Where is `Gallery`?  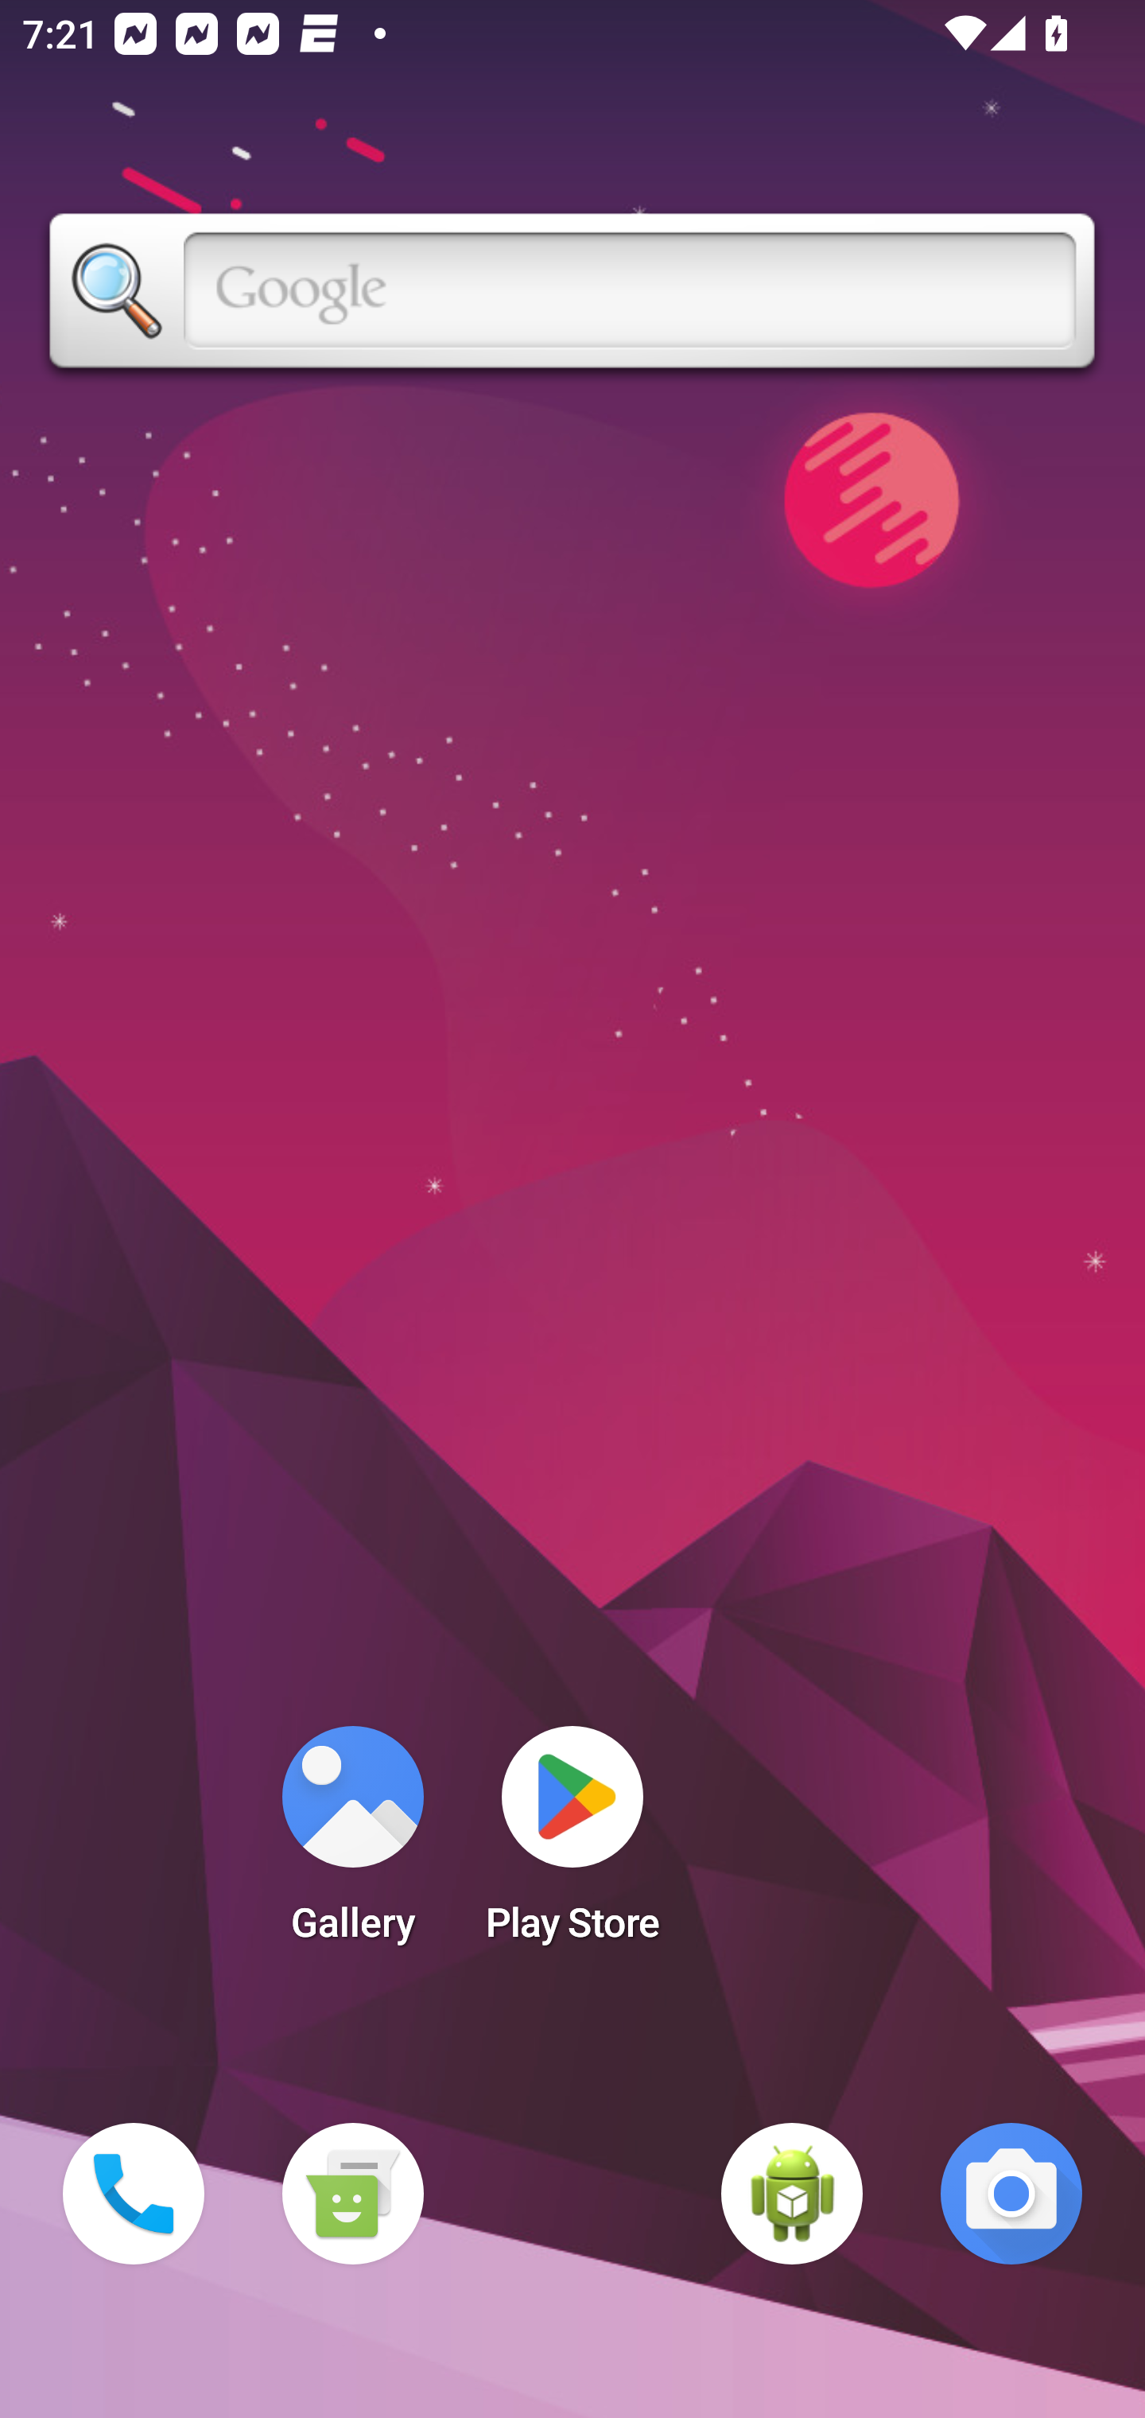 Gallery is located at coordinates (352, 1844).